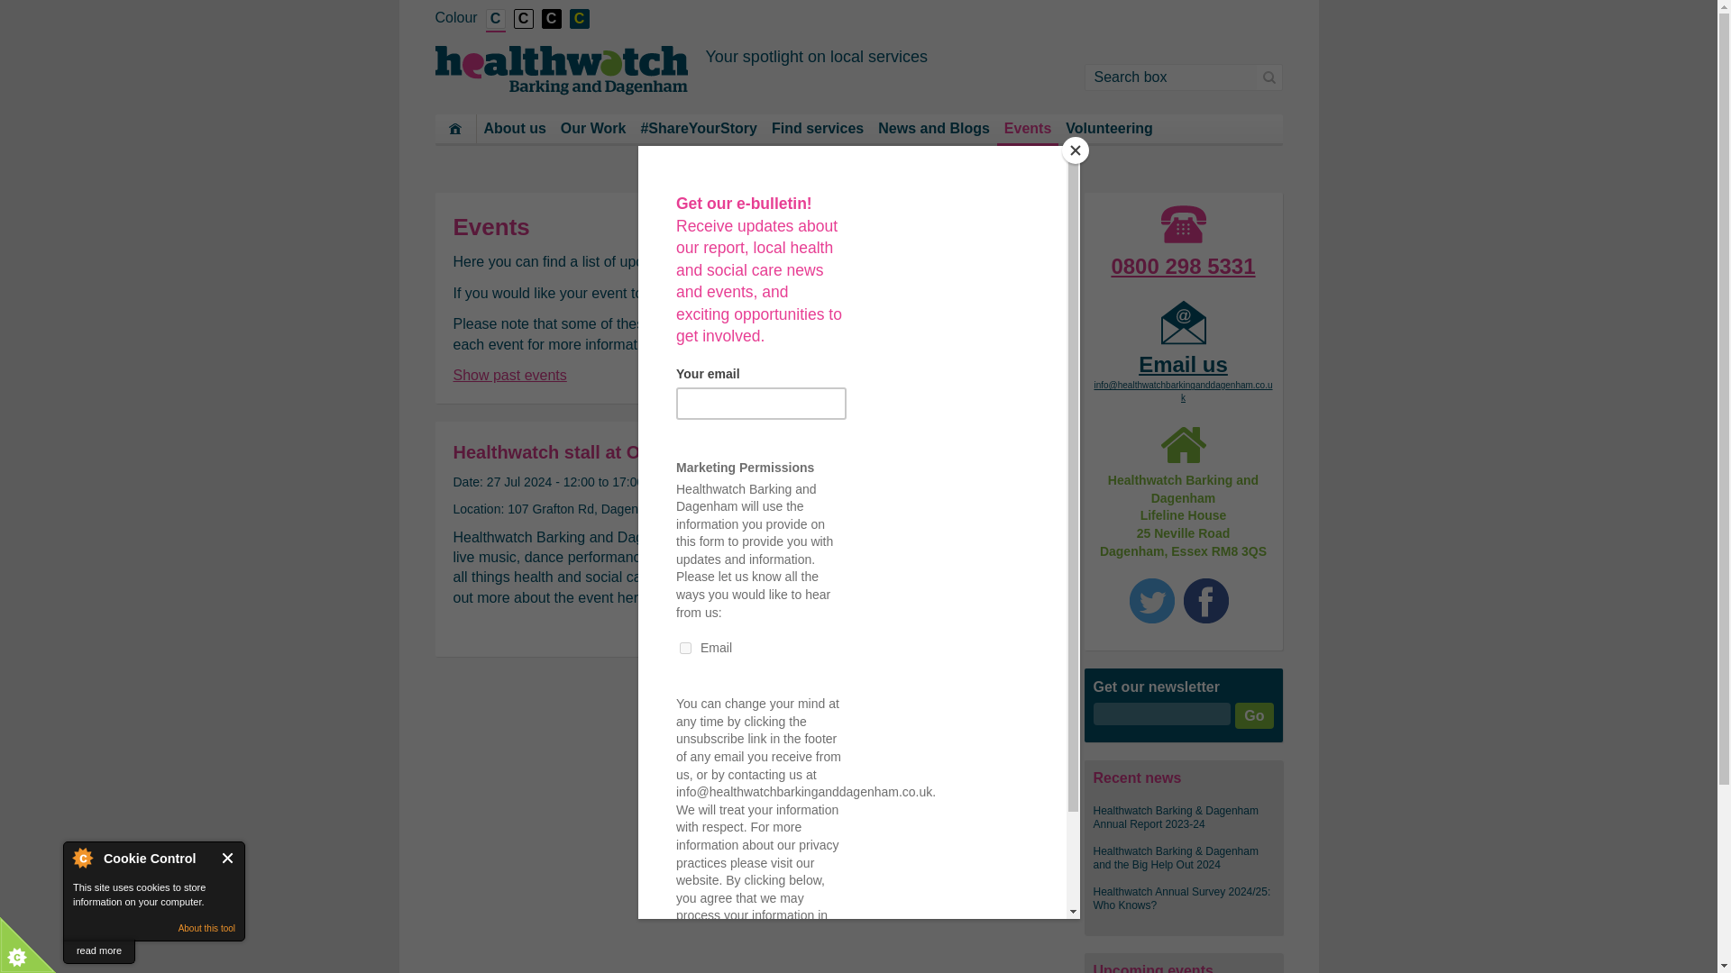 Image resolution: width=1731 pixels, height=973 pixels. Describe the element at coordinates (1109, 128) in the screenshot. I see `Volunteering` at that location.